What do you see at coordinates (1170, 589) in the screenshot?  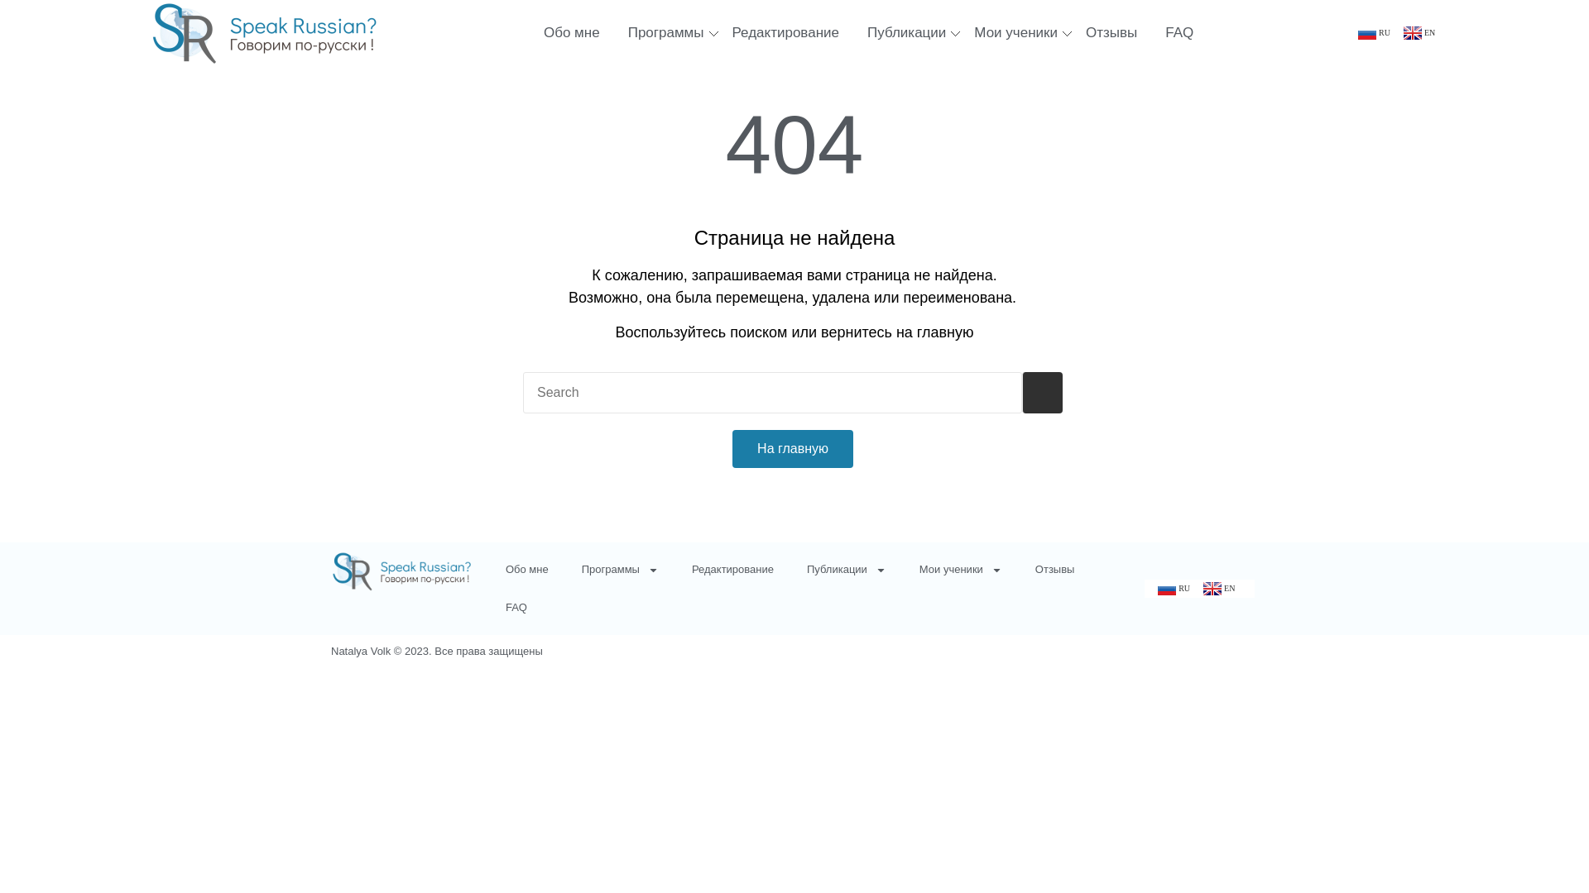 I see `RU` at bounding box center [1170, 589].